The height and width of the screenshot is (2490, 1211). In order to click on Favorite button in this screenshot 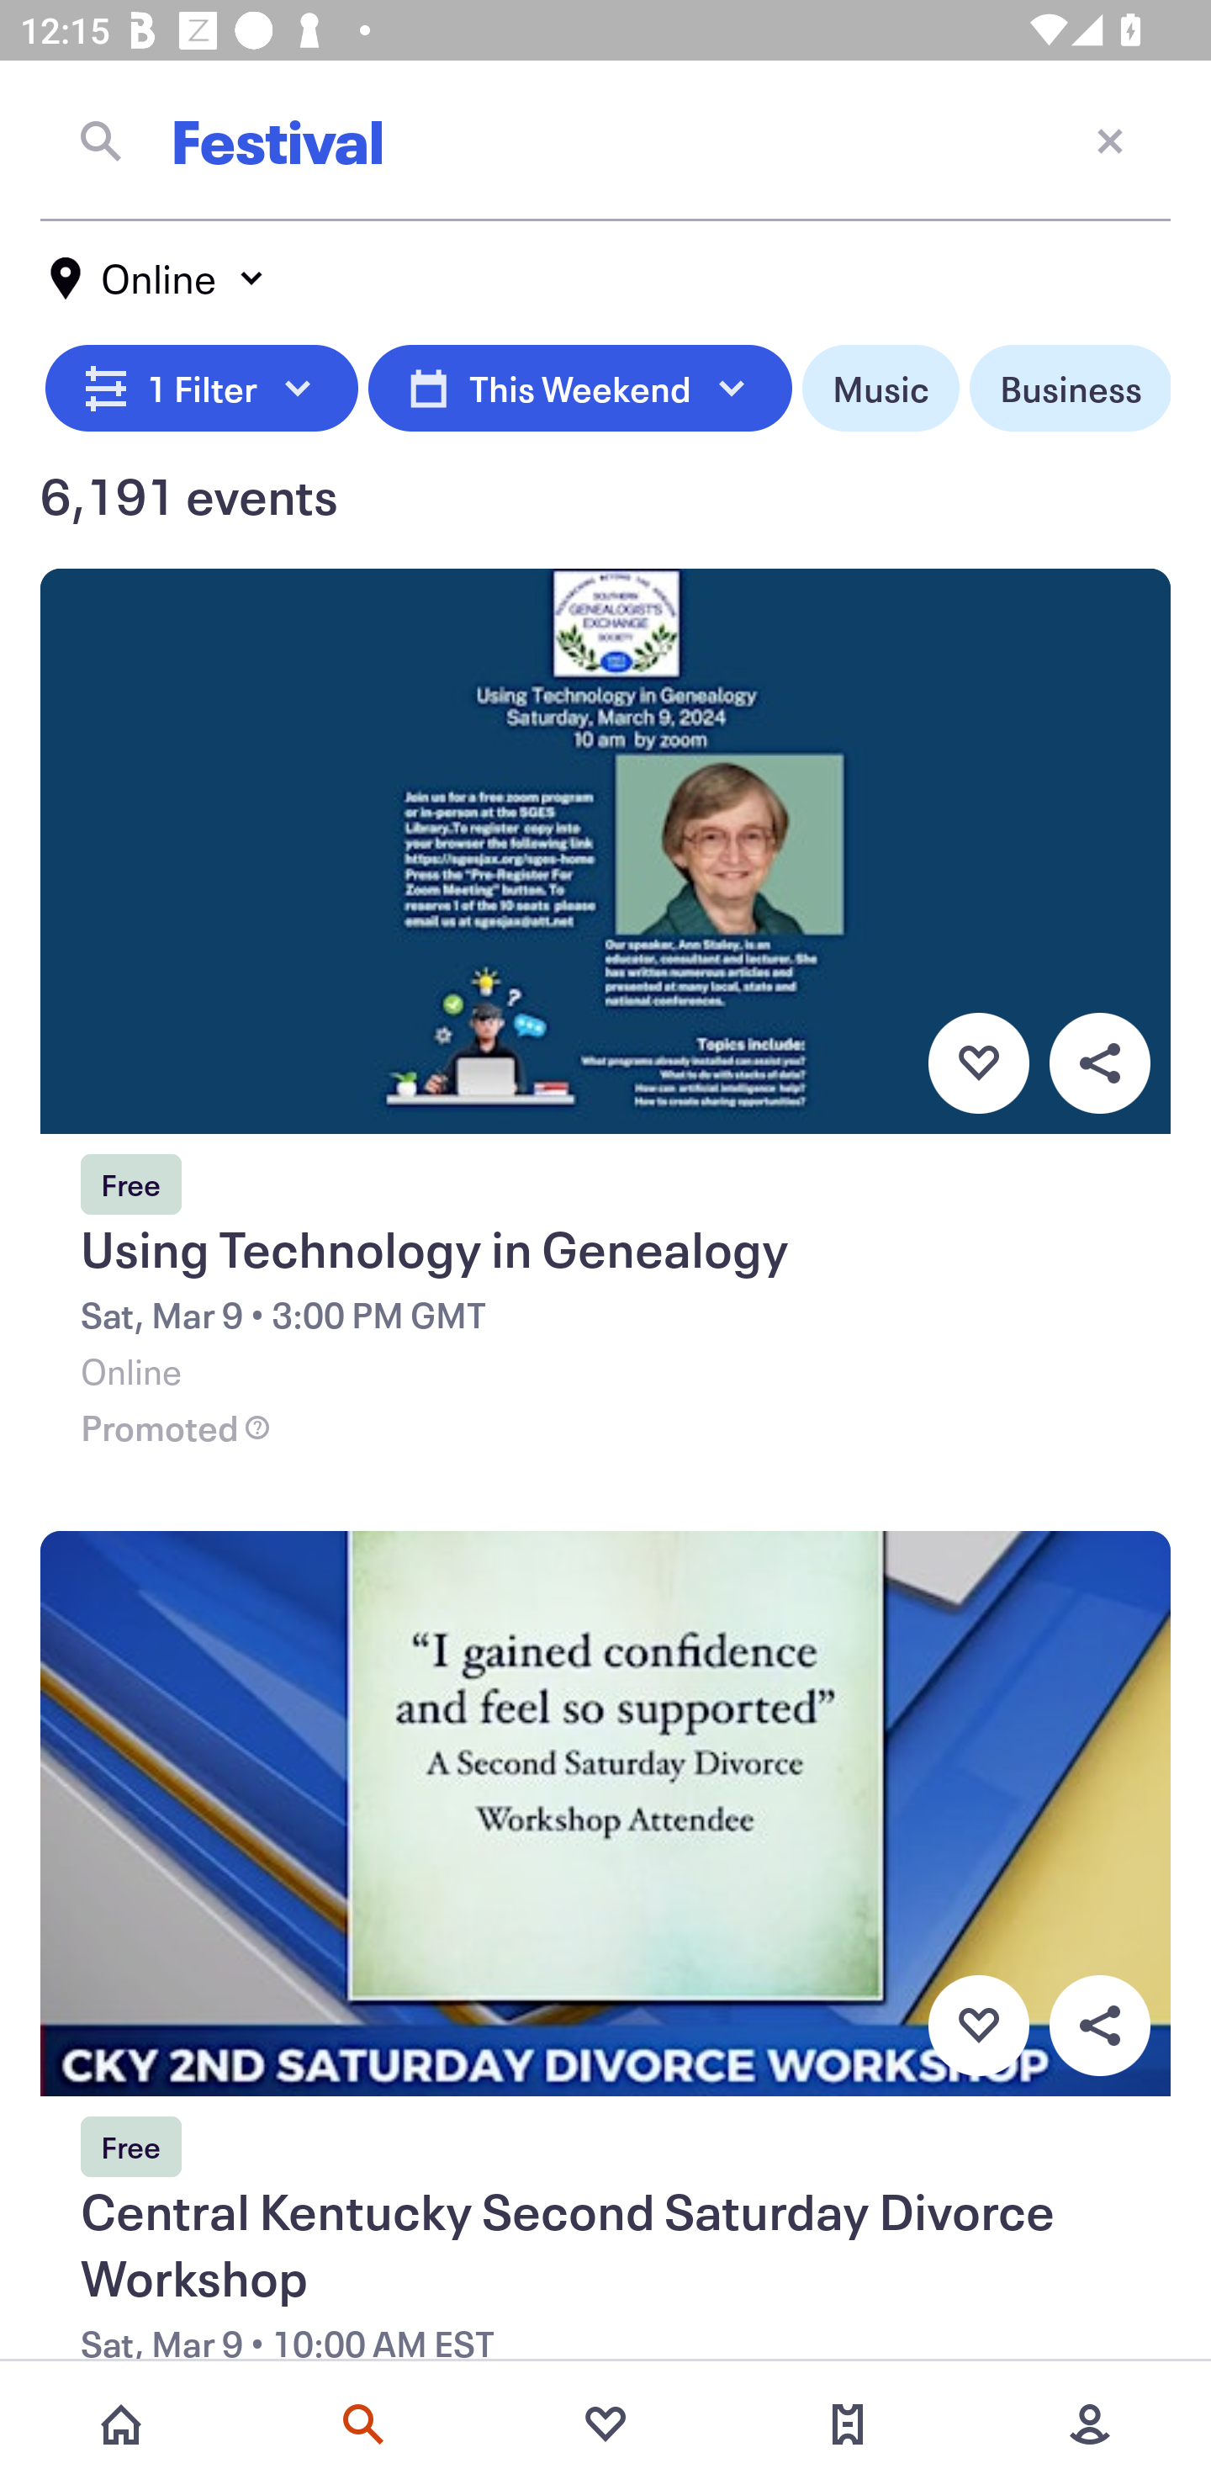, I will do `click(978, 1062)`.